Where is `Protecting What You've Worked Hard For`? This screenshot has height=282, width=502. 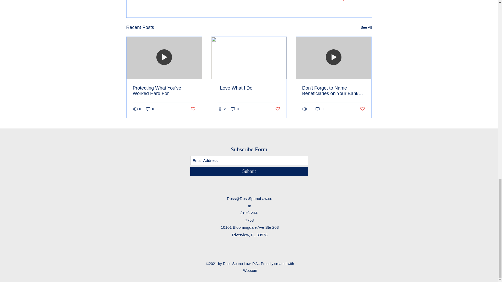 Protecting What You've Worked Hard For is located at coordinates (164, 91).